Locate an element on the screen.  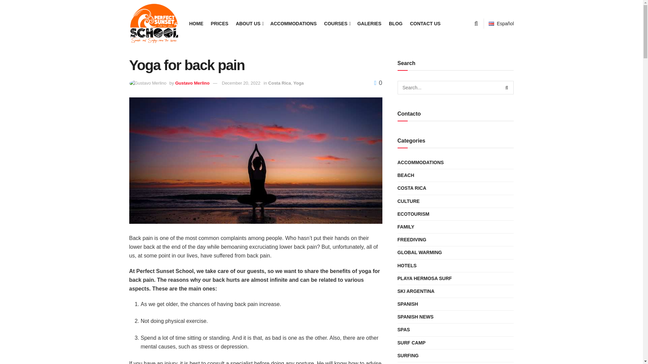
BLOG is located at coordinates (396, 24).